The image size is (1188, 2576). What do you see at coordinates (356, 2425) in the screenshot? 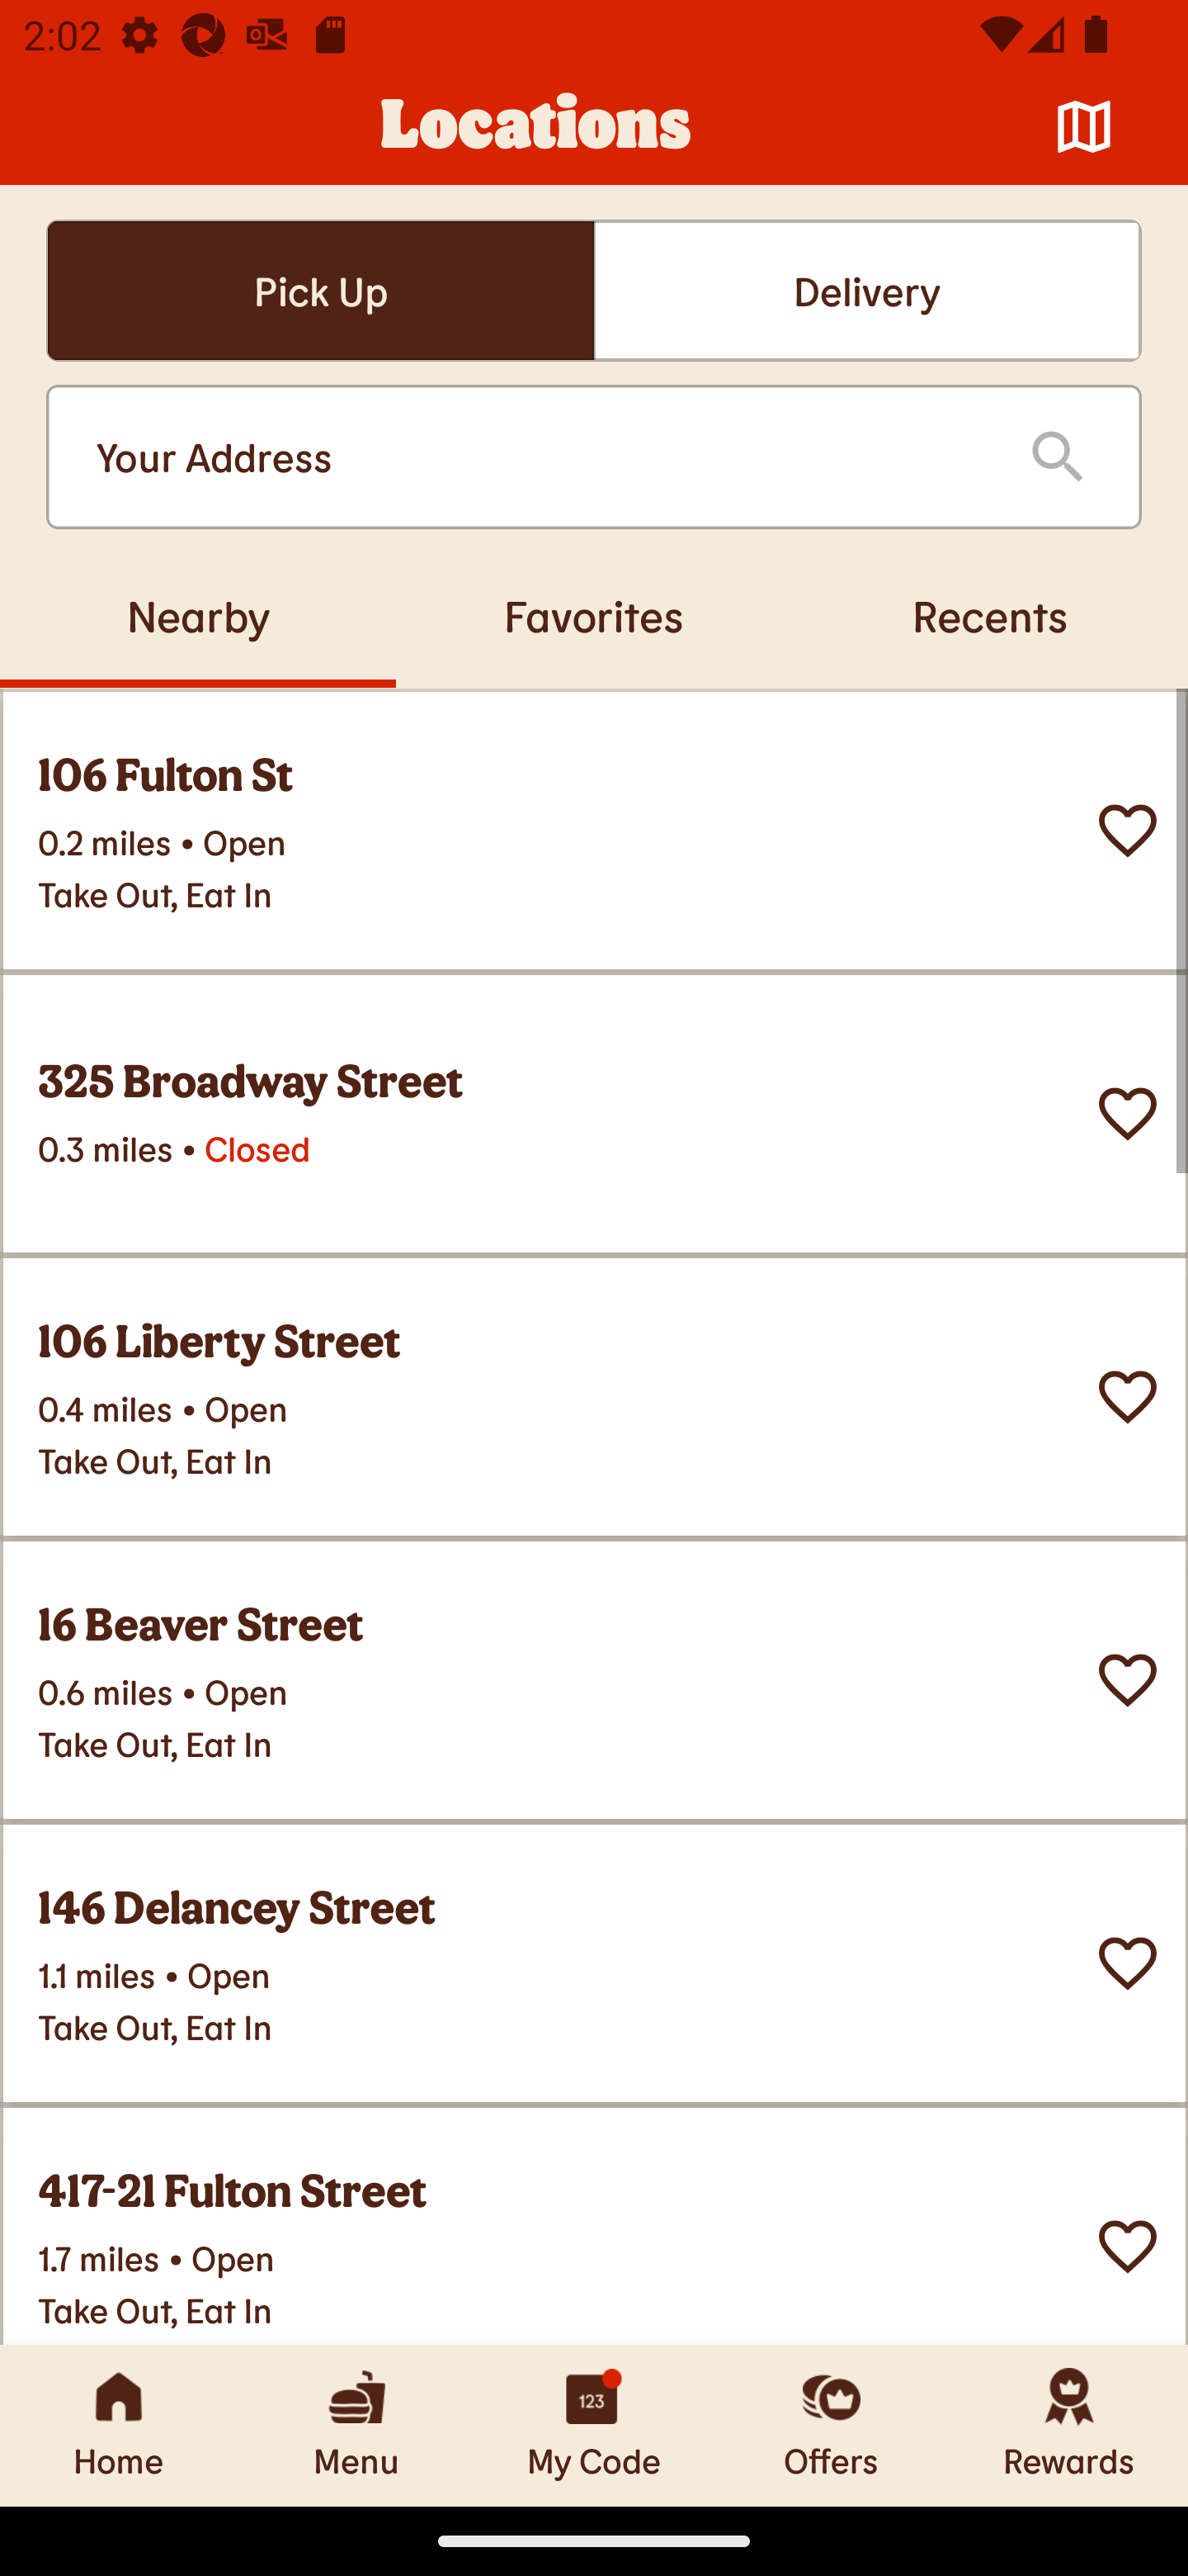
I see `Menu` at bounding box center [356, 2425].